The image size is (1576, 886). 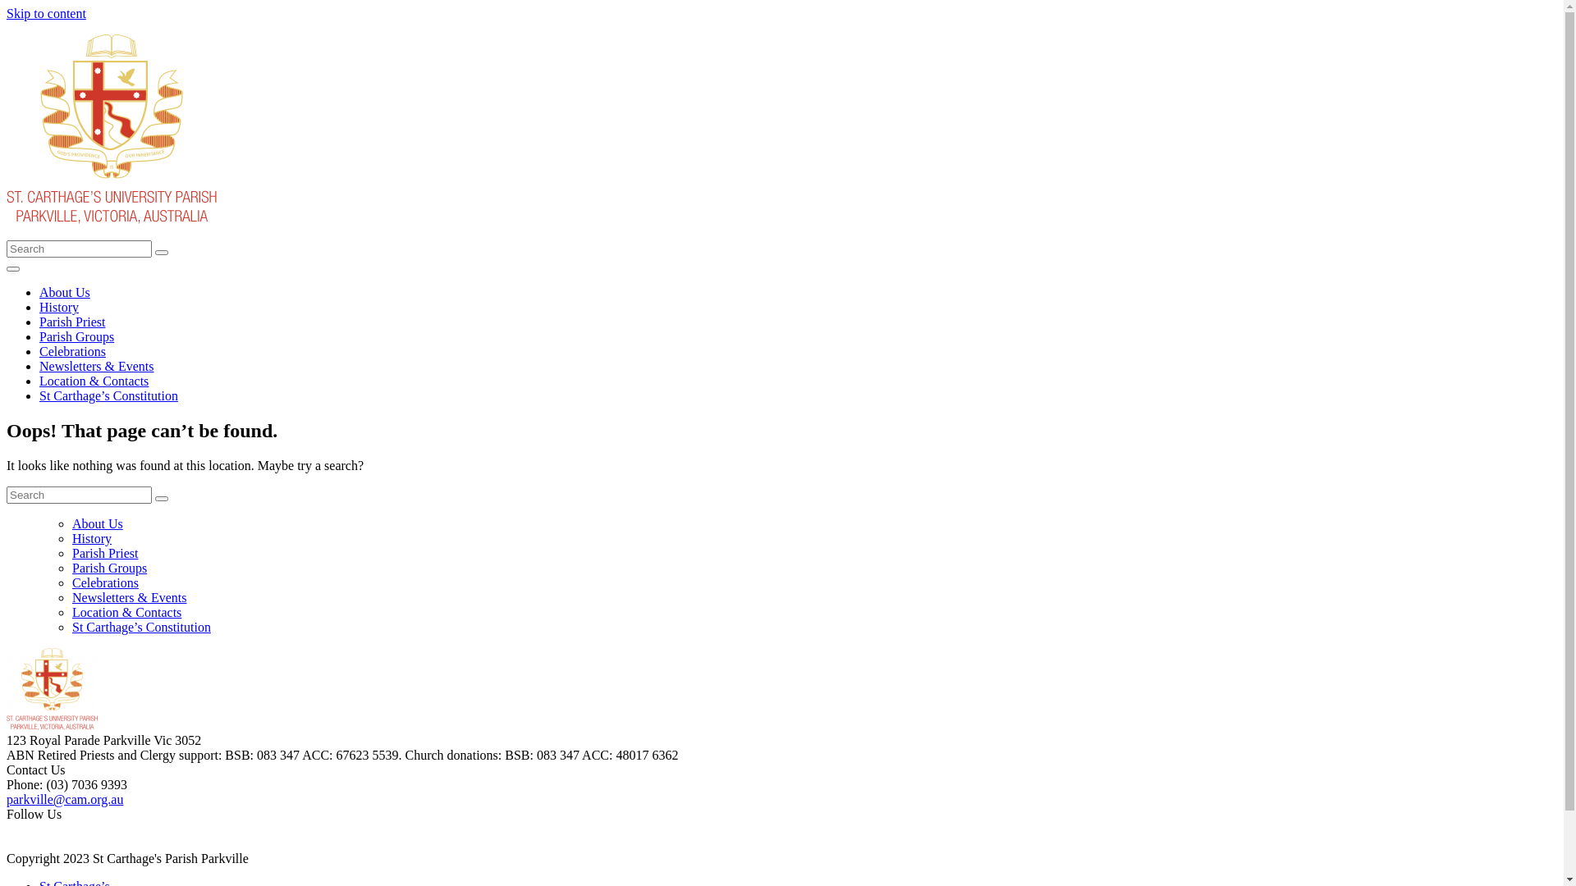 What do you see at coordinates (46, 13) in the screenshot?
I see `Skip to content` at bounding box center [46, 13].